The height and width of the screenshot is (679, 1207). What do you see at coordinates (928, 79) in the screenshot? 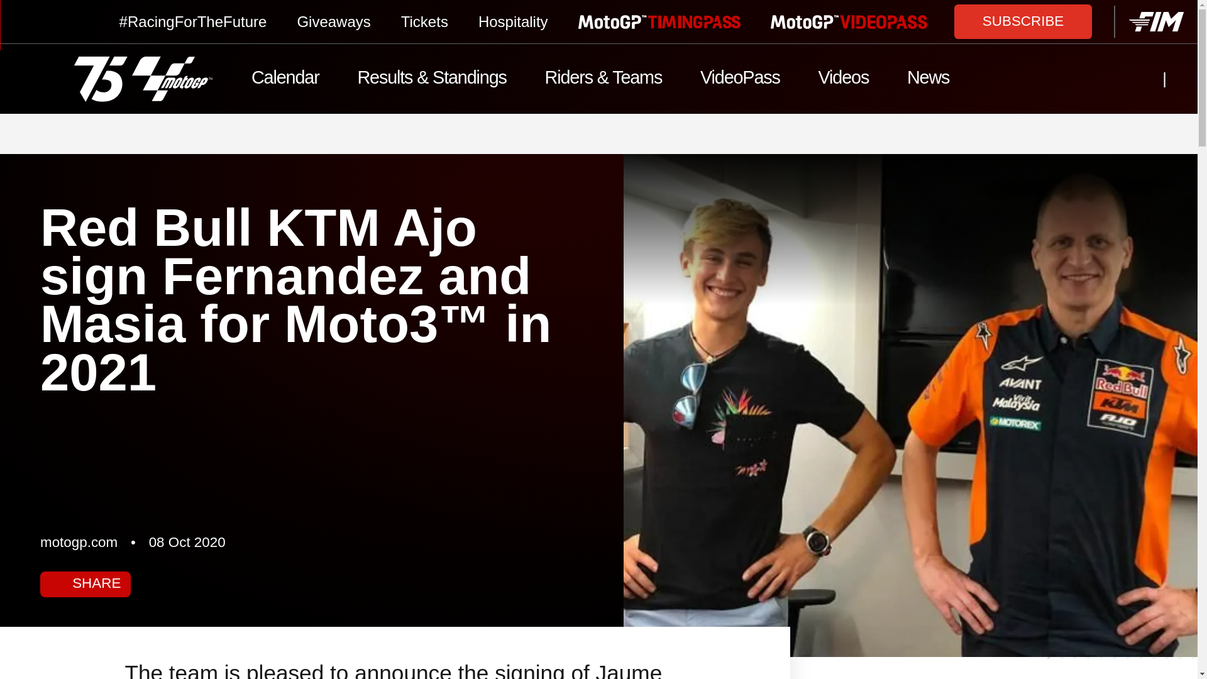
I see `News` at bounding box center [928, 79].